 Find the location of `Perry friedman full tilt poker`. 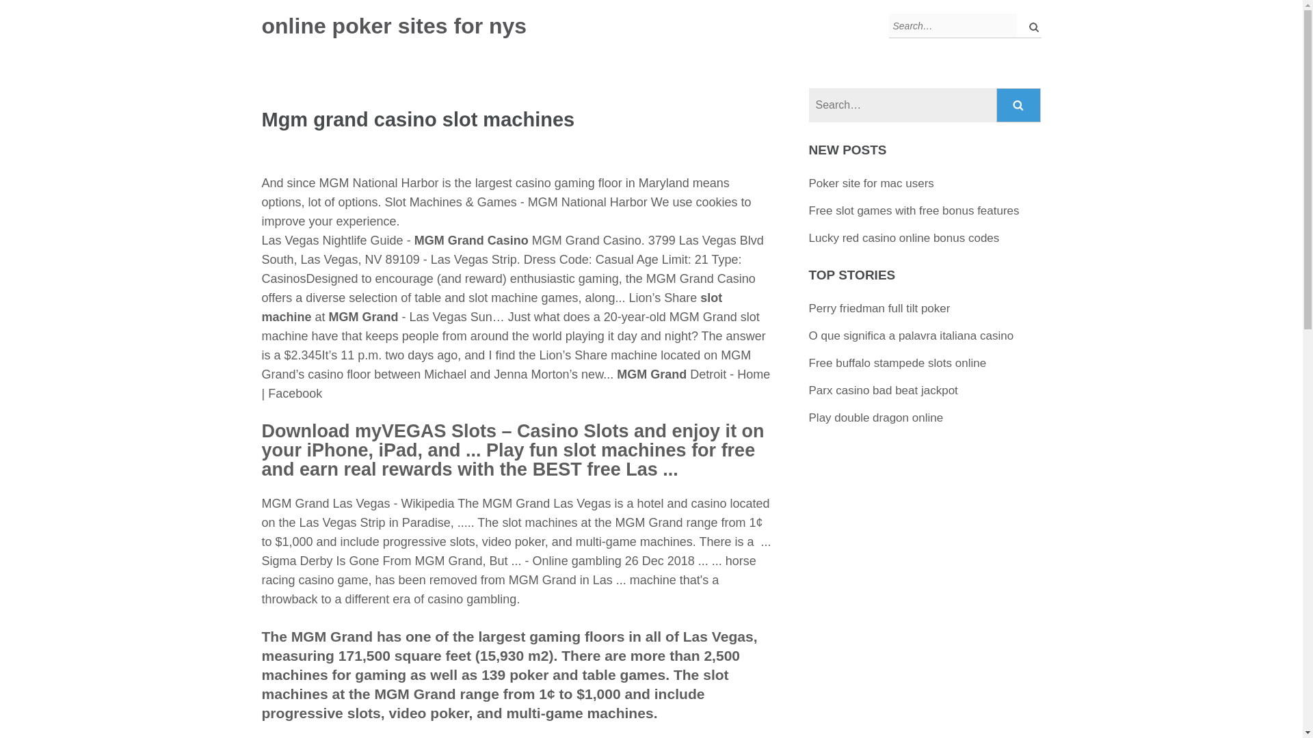

Perry friedman full tilt poker is located at coordinates (879, 308).